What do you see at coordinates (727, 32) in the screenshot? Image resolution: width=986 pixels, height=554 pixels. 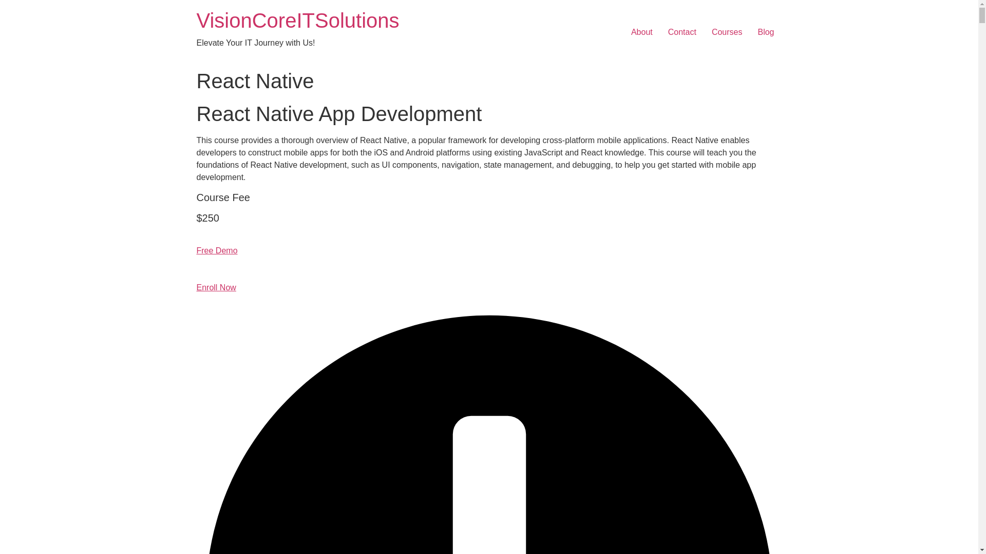 I see `Courses` at bounding box center [727, 32].